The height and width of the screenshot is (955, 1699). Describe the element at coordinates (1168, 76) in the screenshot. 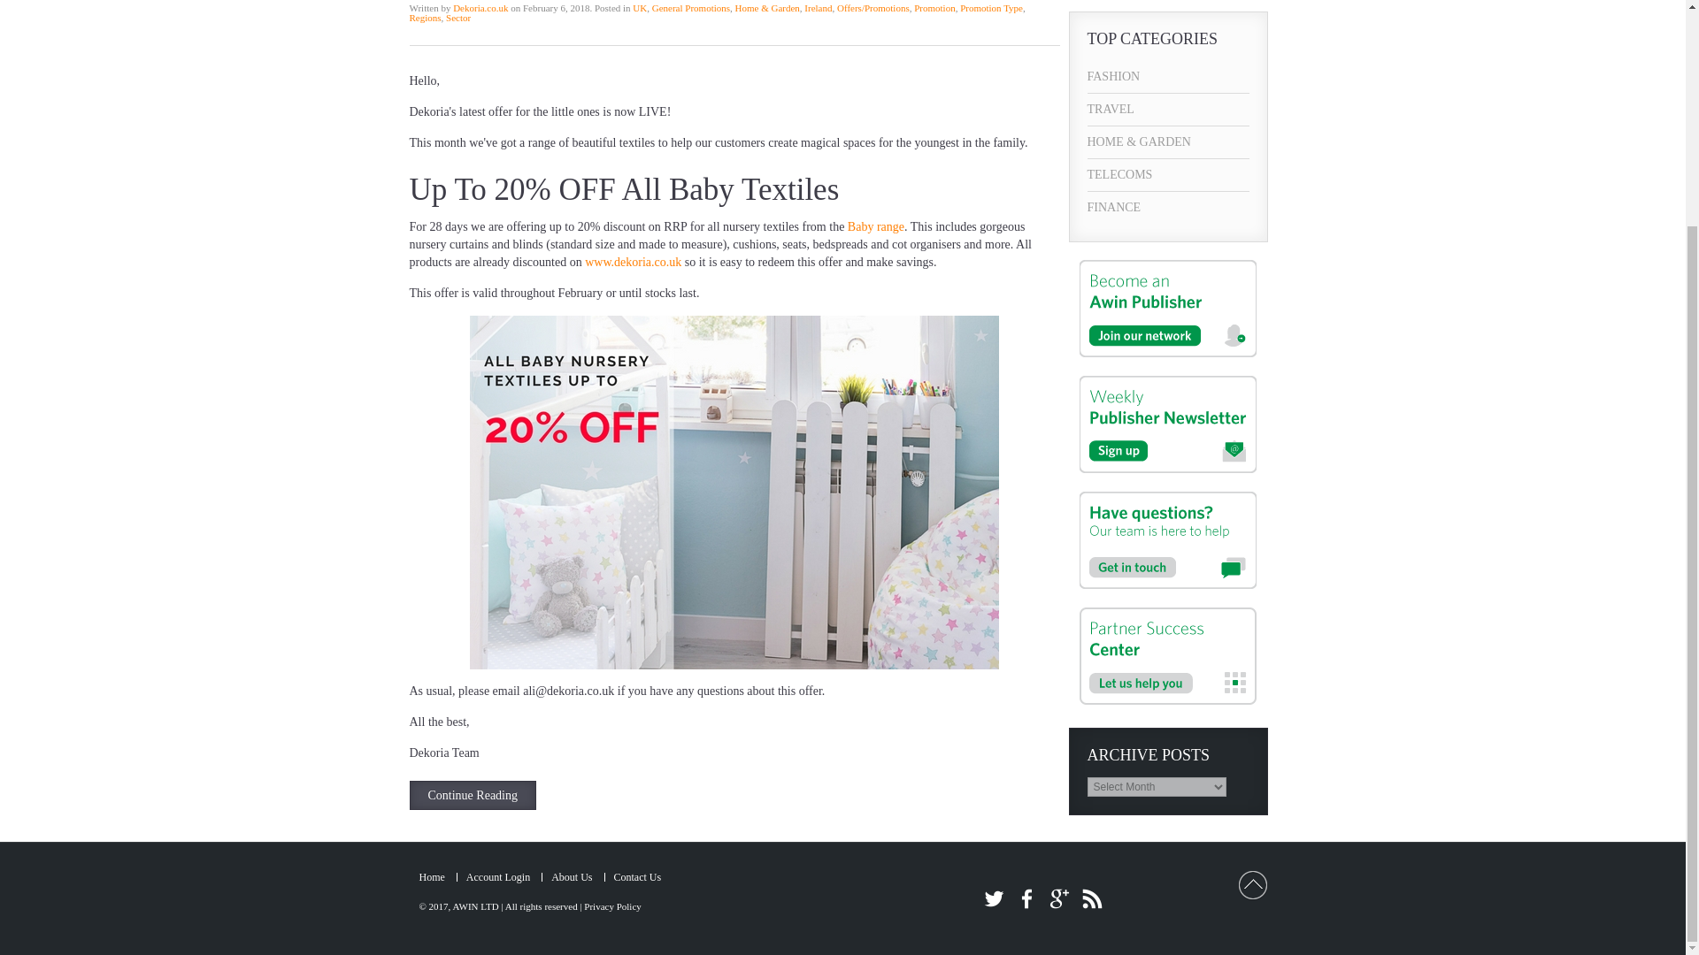

I see `FASHION` at that location.